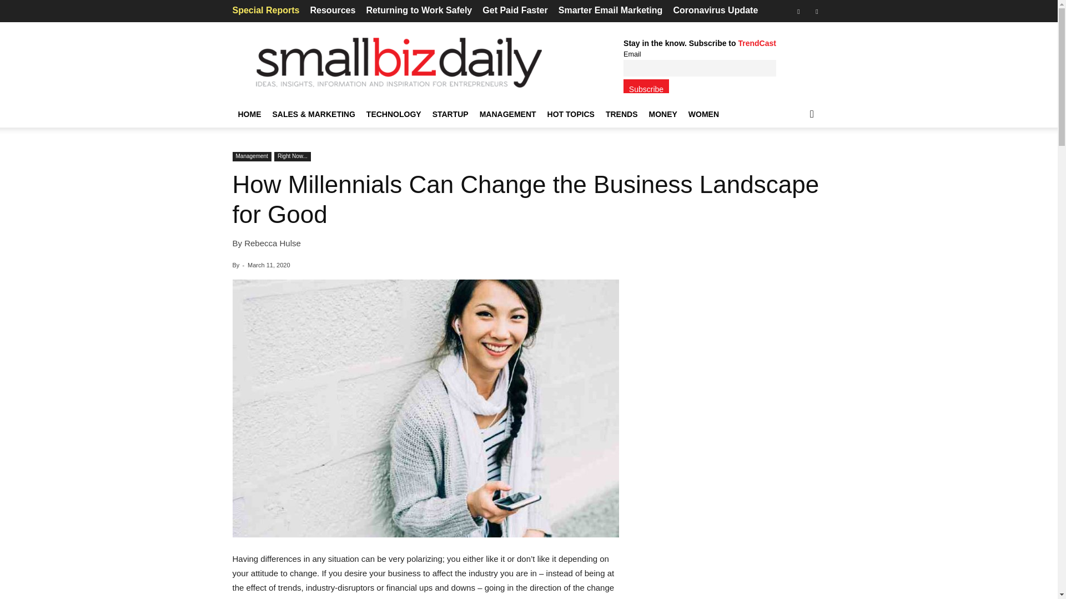 Image resolution: width=1066 pixels, height=599 pixels. I want to click on Subscribe, so click(646, 86).